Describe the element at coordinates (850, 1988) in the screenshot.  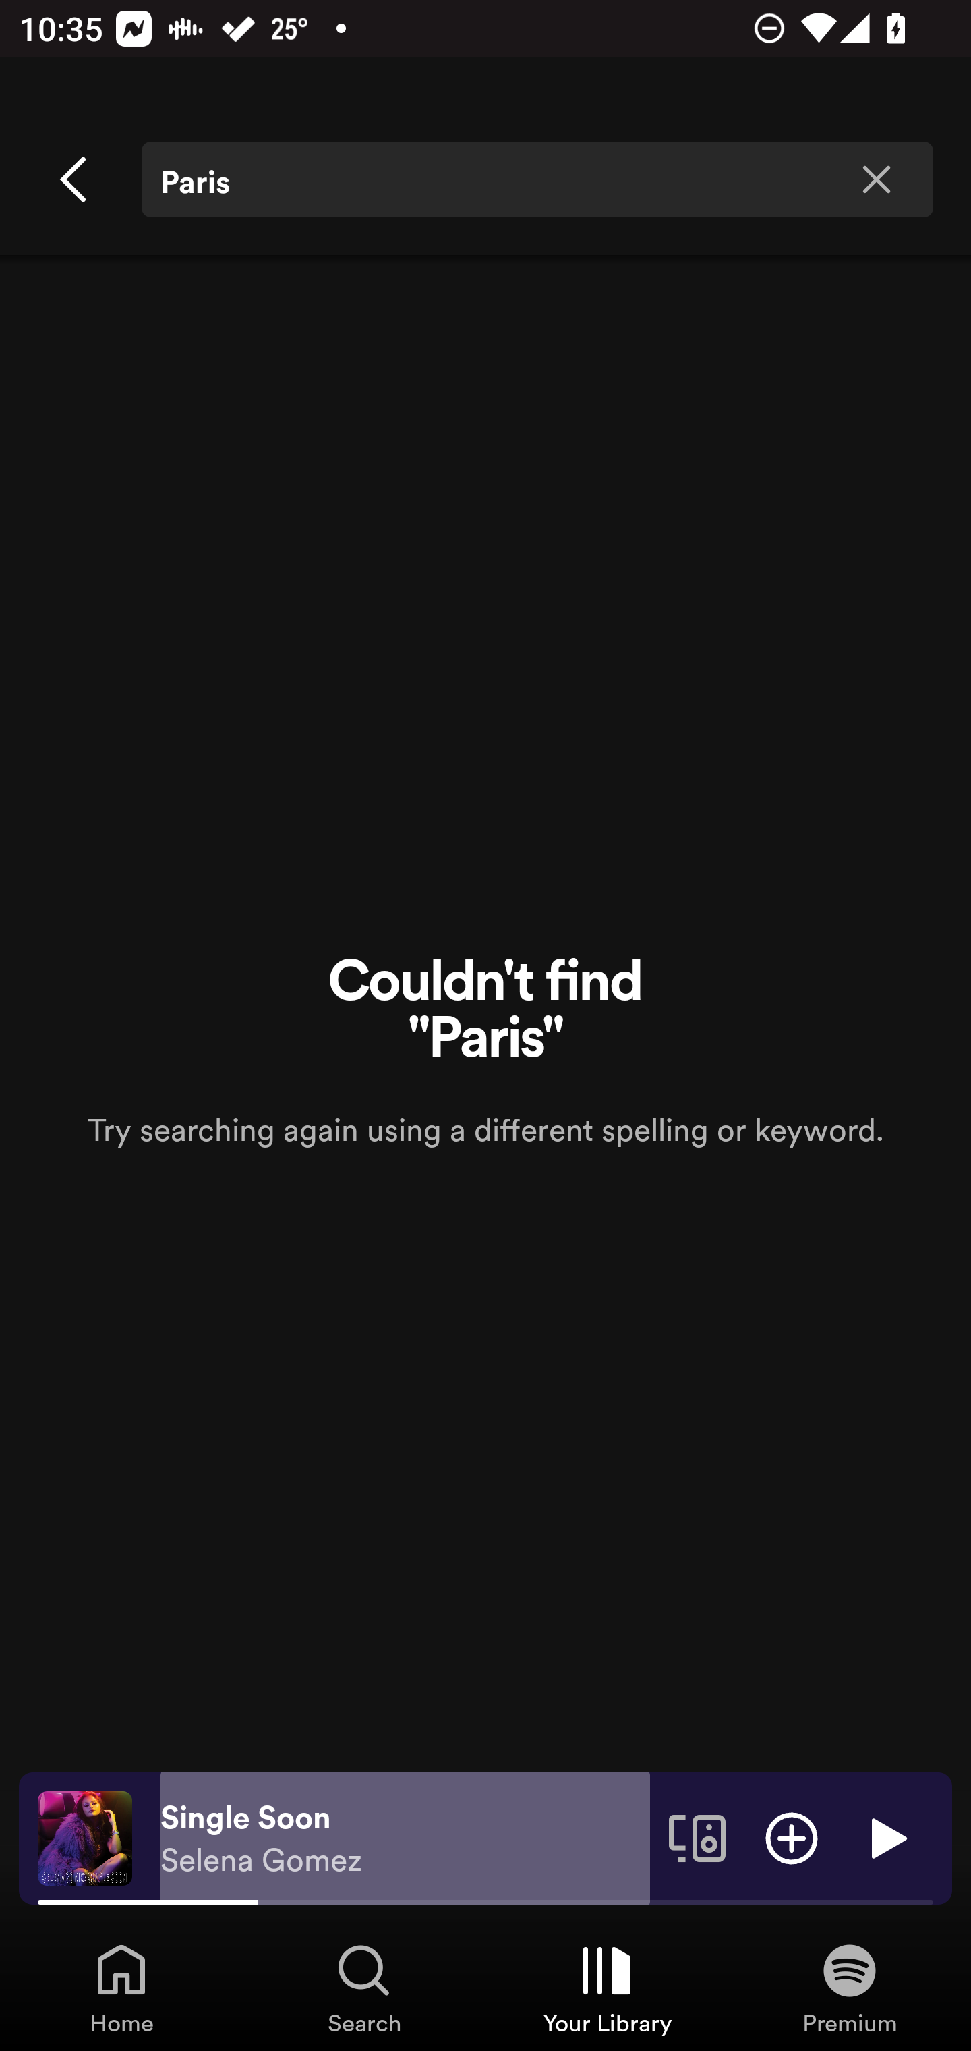
I see `Premium, Tab 4 of 4 Premium Premium` at that location.